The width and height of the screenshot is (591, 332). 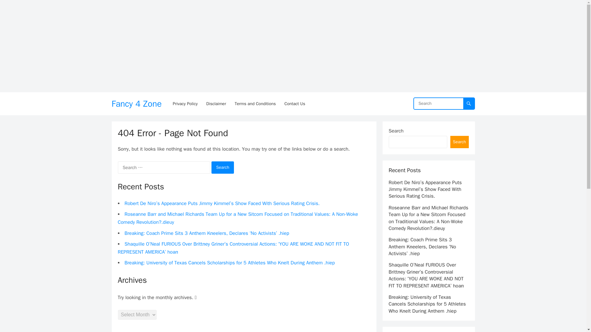 What do you see at coordinates (223, 167) in the screenshot?
I see `Search` at bounding box center [223, 167].